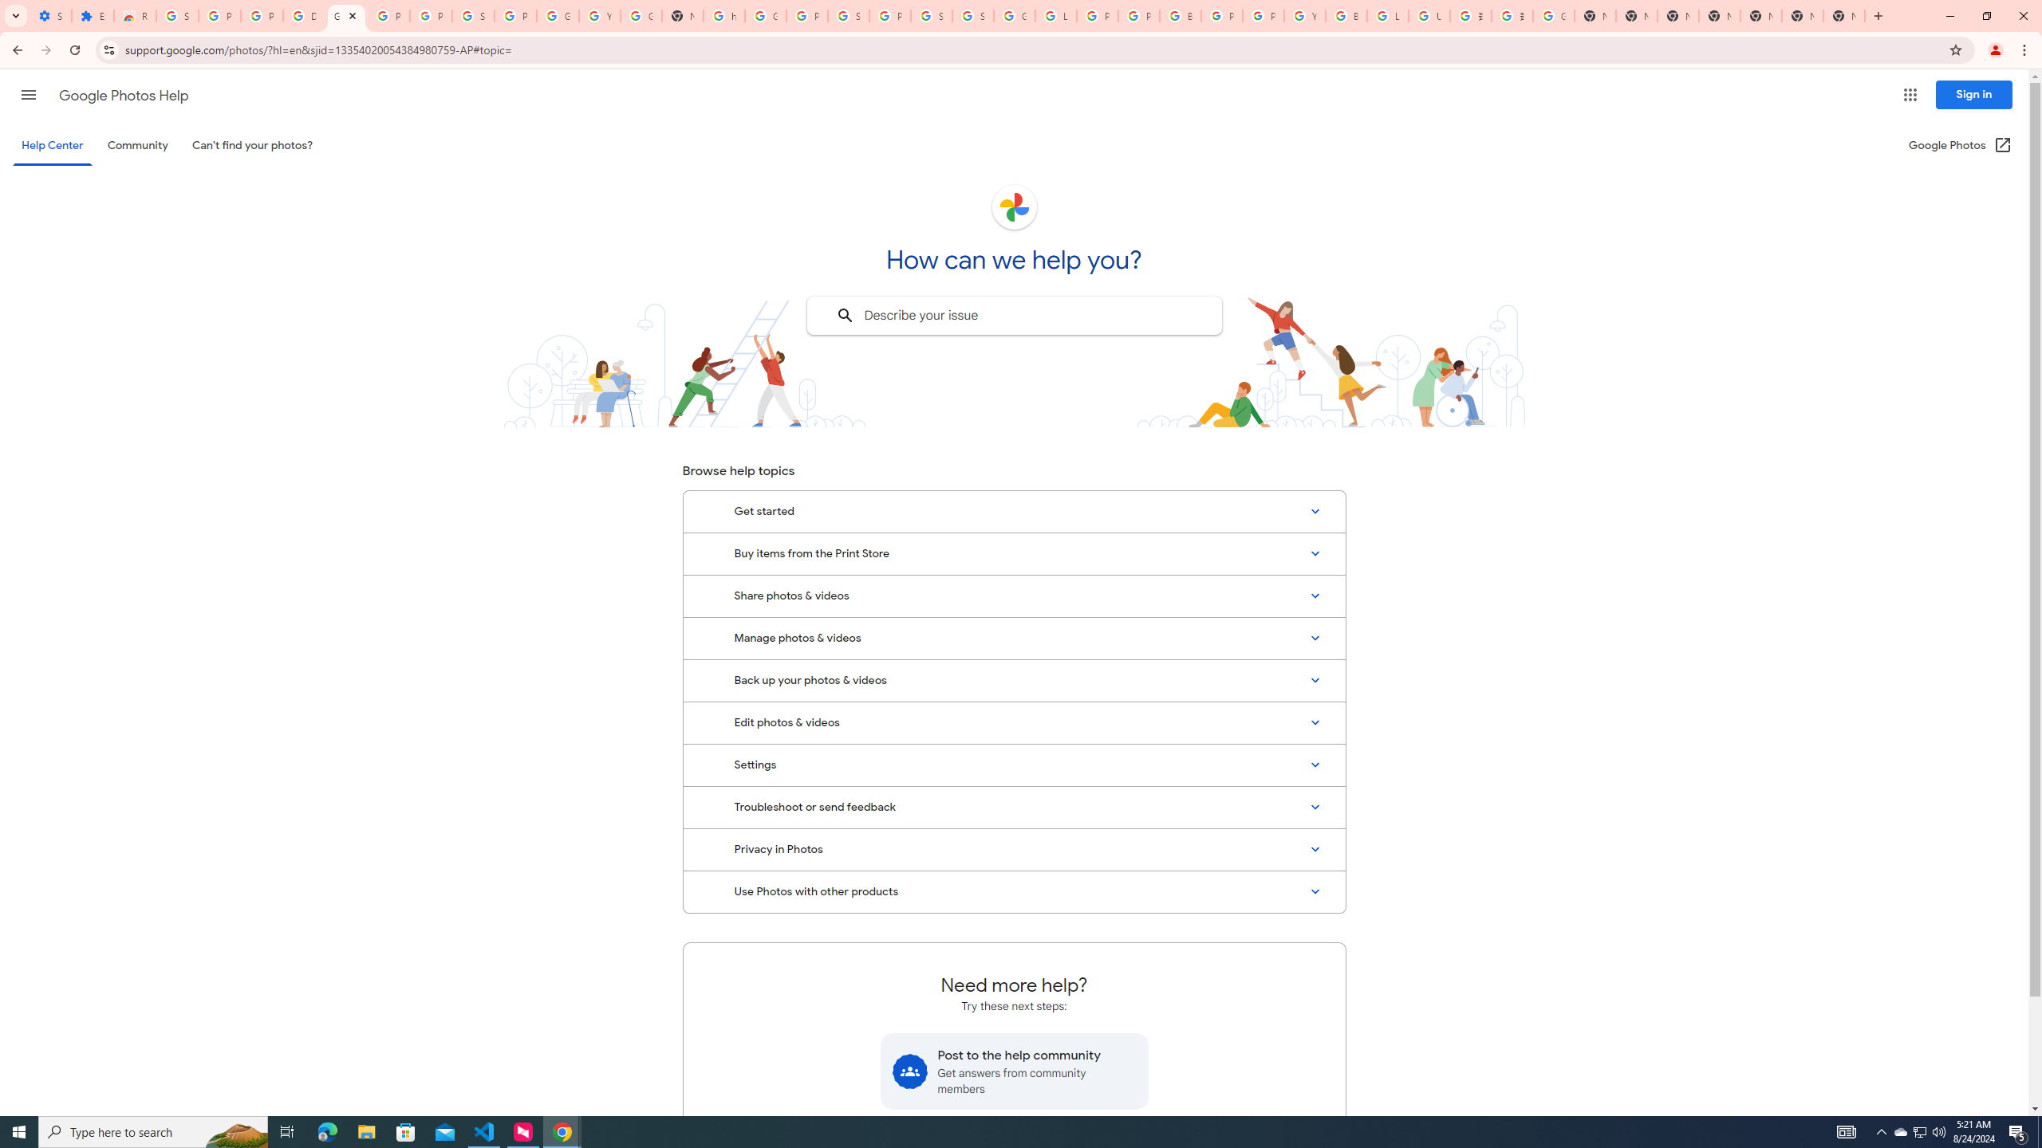  Describe the element at coordinates (347, 16) in the screenshot. I see `Google Photos Help` at that location.